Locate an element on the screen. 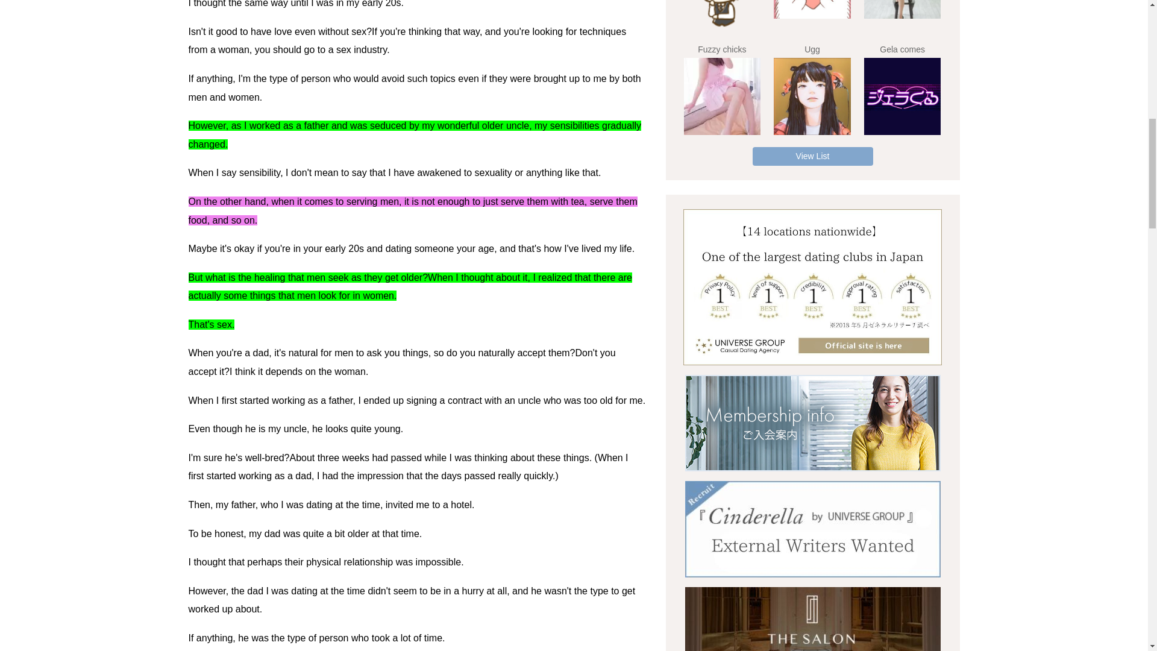  Fuzzy chicks is located at coordinates (722, 96).